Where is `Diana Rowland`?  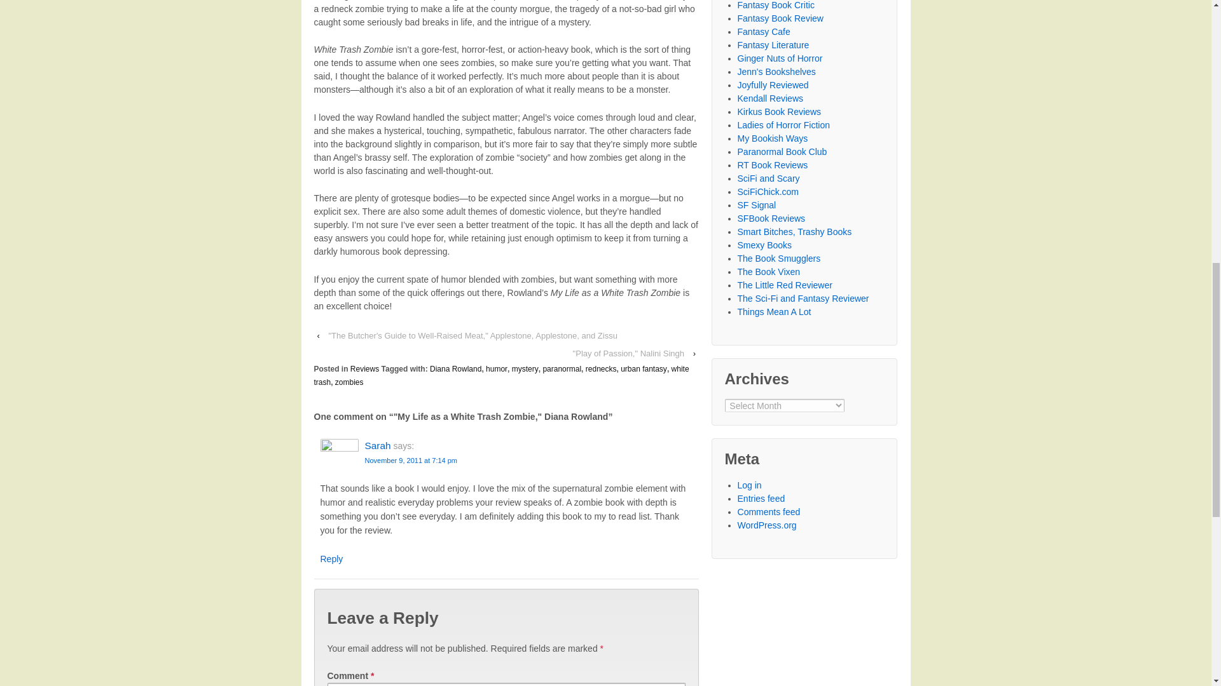
Diana Rowland is located at coordinates (455, 368).